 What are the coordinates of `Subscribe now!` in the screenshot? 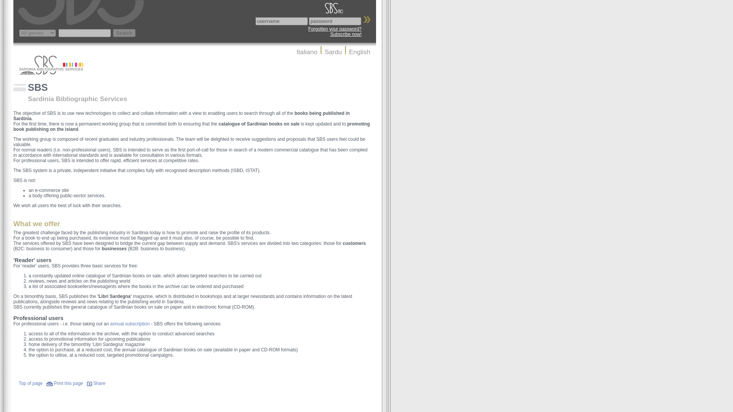 It's located at (346, 34).